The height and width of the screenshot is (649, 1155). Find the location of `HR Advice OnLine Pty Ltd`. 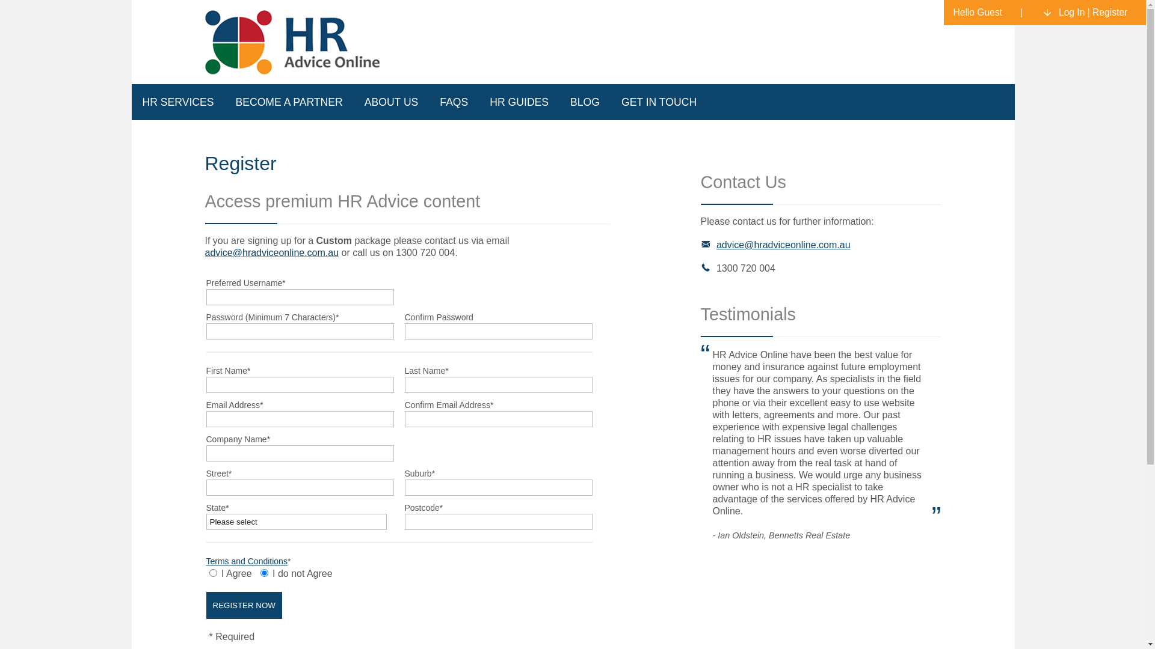

HR Advice OnLine Pty Ltd is located at coordinates (294, 42).